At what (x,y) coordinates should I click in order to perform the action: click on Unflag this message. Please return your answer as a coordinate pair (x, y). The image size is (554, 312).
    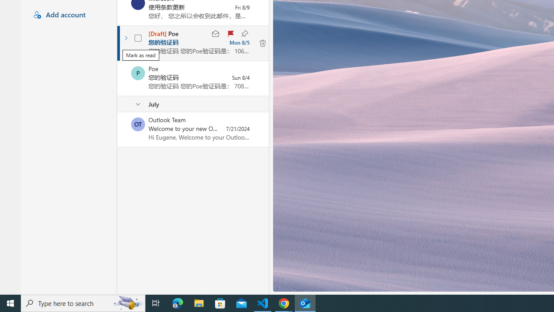
    Looking at the image, I should click on (229, 34).